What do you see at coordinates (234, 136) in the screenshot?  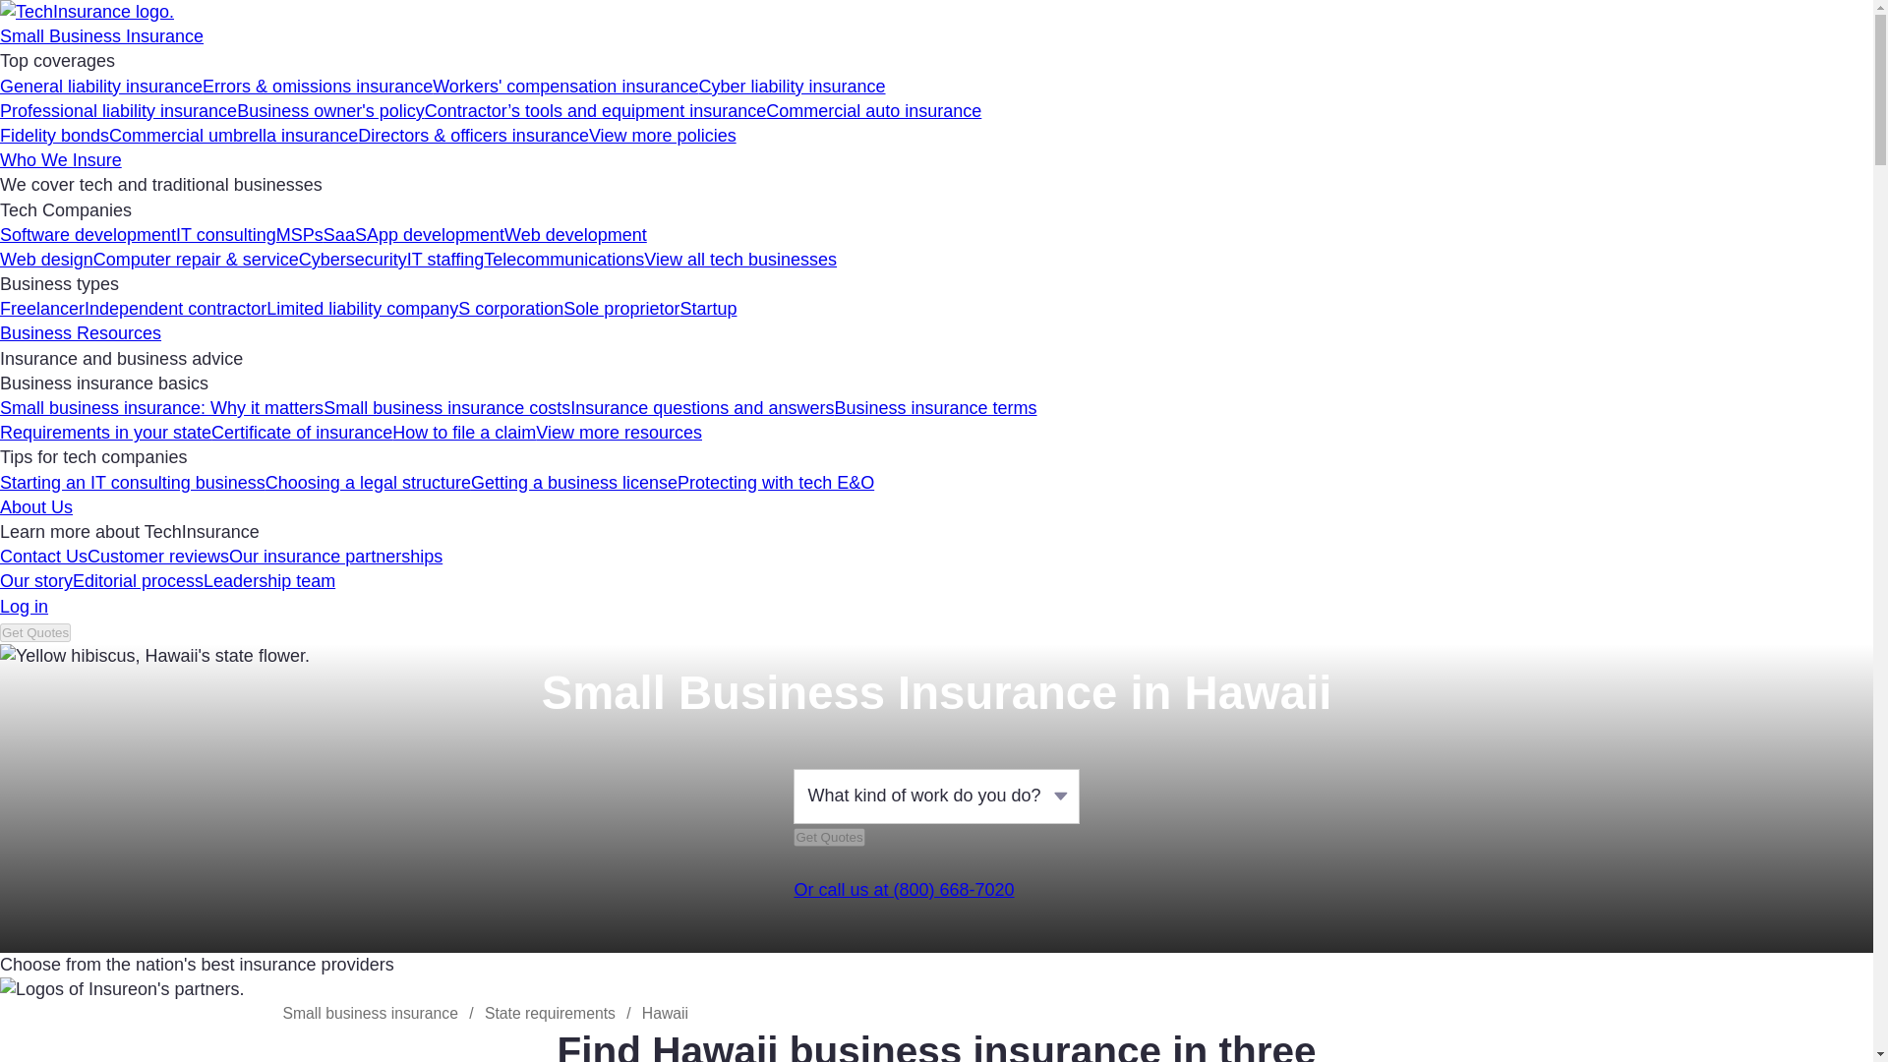 I see `Commercial umbrella insurance` at bounding box center [234, 136].